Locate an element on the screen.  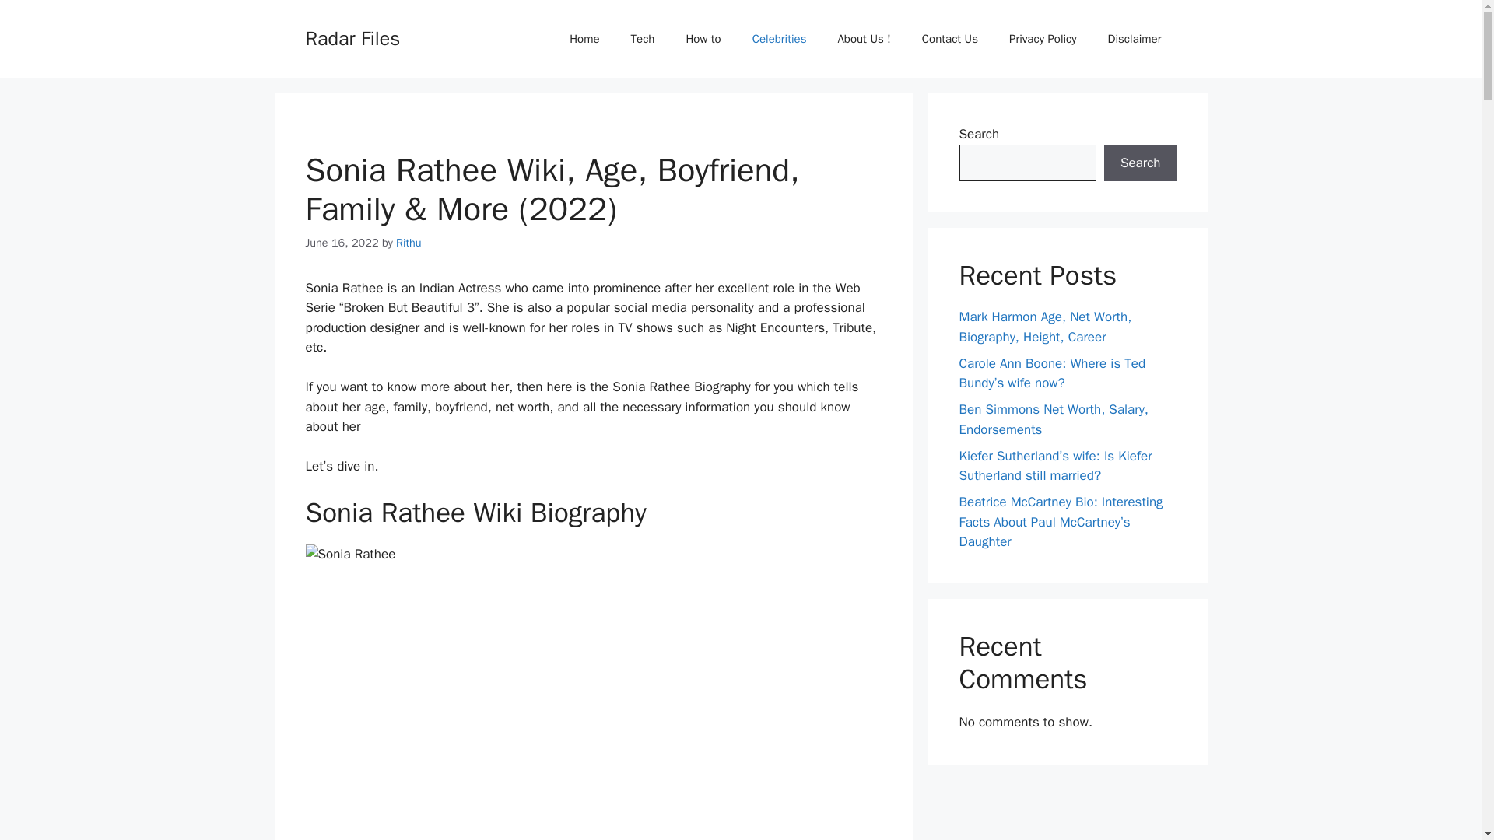
Celebrities is located at coordinates (780, 39).